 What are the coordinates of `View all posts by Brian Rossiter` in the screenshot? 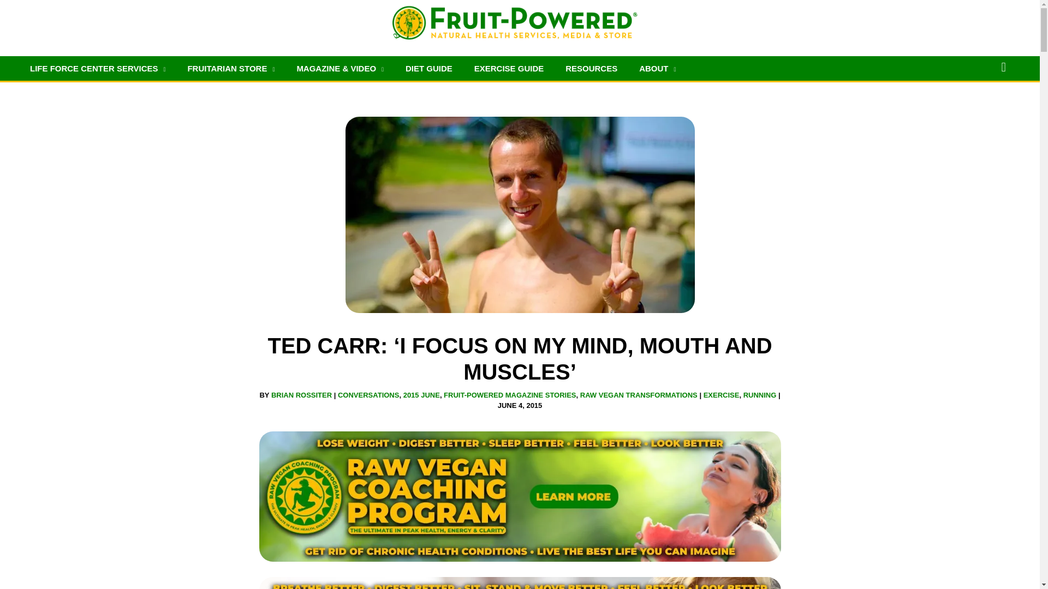 It's located at (302, 395).